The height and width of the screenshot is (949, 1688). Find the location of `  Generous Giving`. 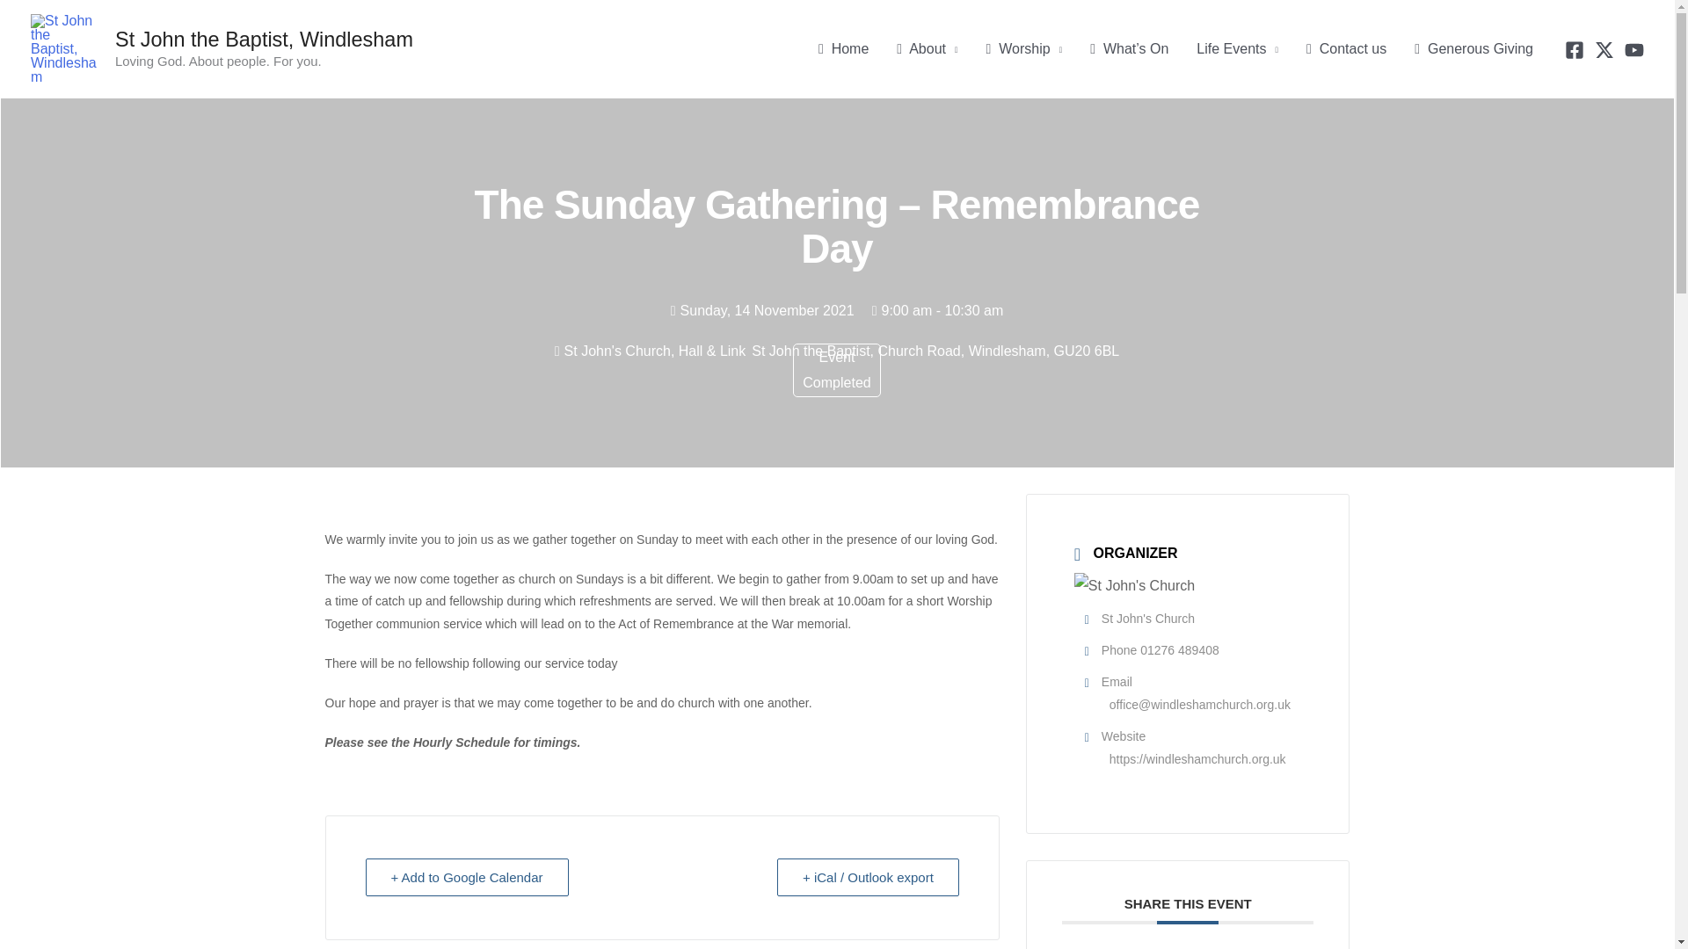

  Generous Giving is located at coordinates (1473, 49).